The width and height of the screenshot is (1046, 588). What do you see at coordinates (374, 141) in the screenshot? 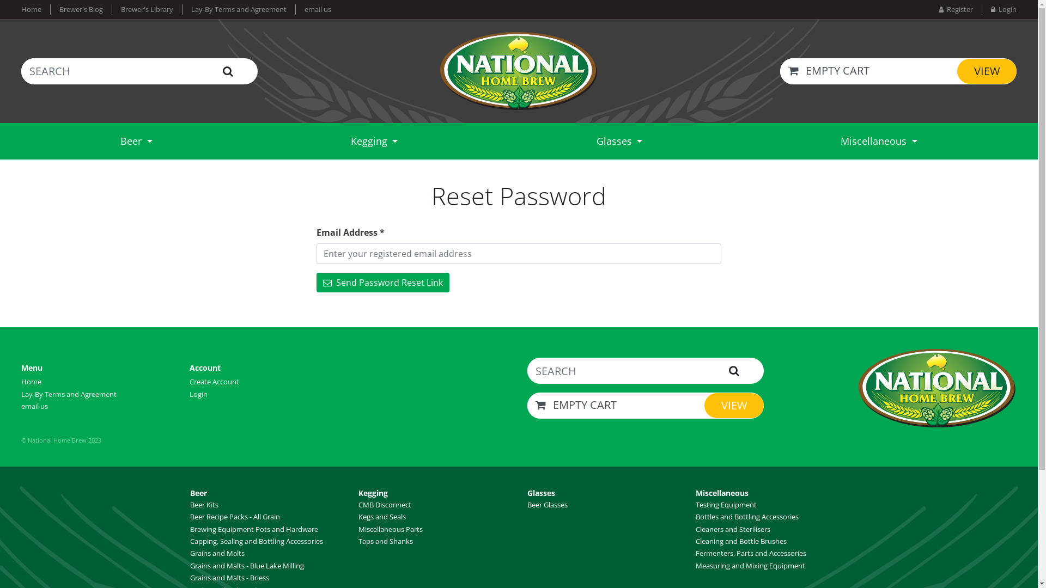
I see `Kegging` at bounding box center [374, 141].